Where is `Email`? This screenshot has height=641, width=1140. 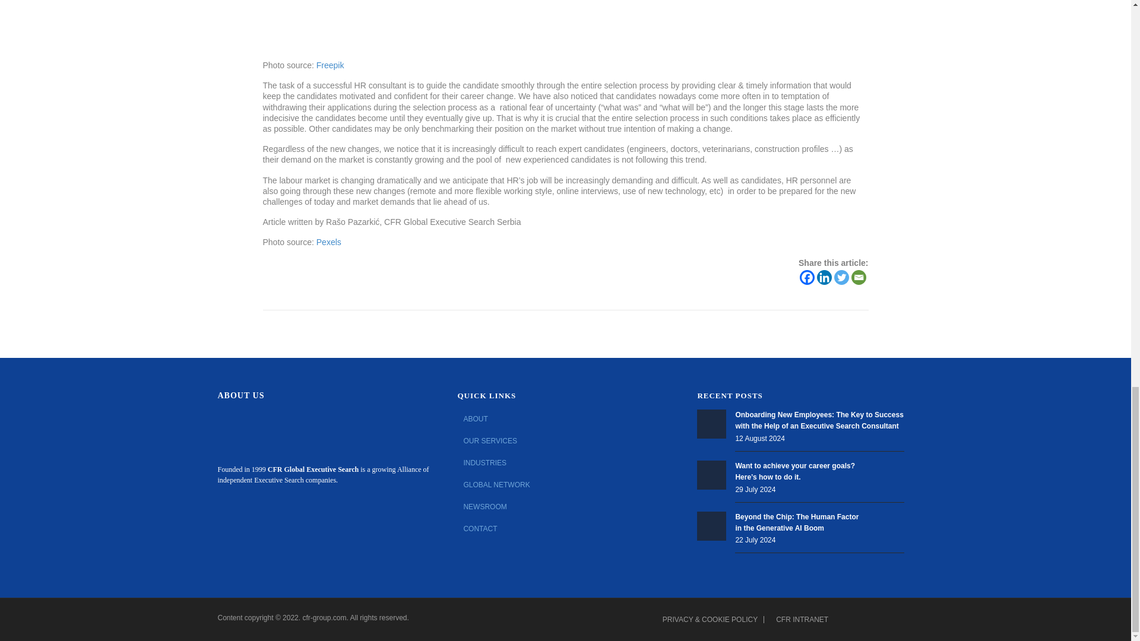 Email is located at coordinates (859, 277).